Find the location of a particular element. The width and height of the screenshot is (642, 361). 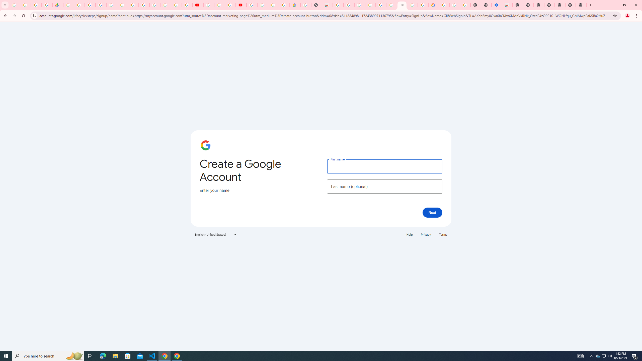

YouTube is located at coordinates (198, 5).